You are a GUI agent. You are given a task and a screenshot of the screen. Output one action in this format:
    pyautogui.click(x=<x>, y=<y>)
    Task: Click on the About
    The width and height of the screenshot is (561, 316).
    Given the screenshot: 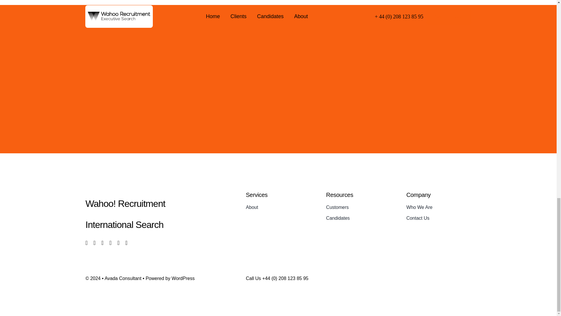 What is the action you would take?
    pyautogui.click(x=278, y=207)
    